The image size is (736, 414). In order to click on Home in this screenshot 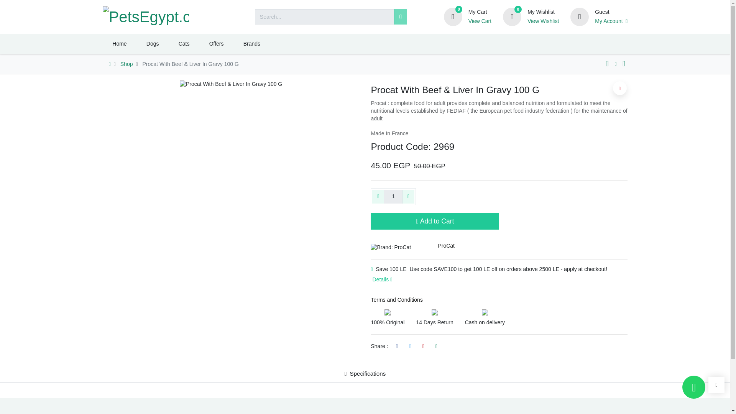, I will do `click(120, 44)`.